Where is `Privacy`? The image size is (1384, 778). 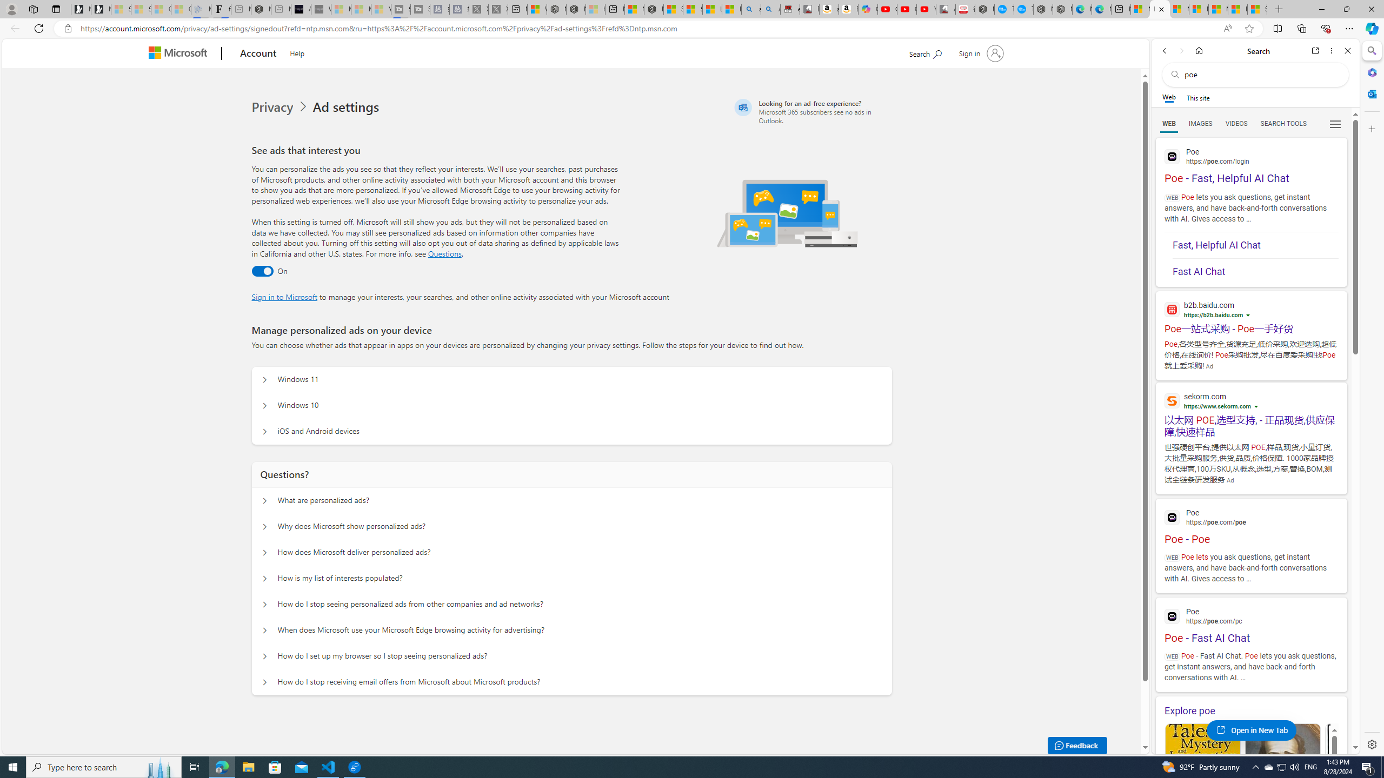 Privacy is located at coordinates (274, 107).